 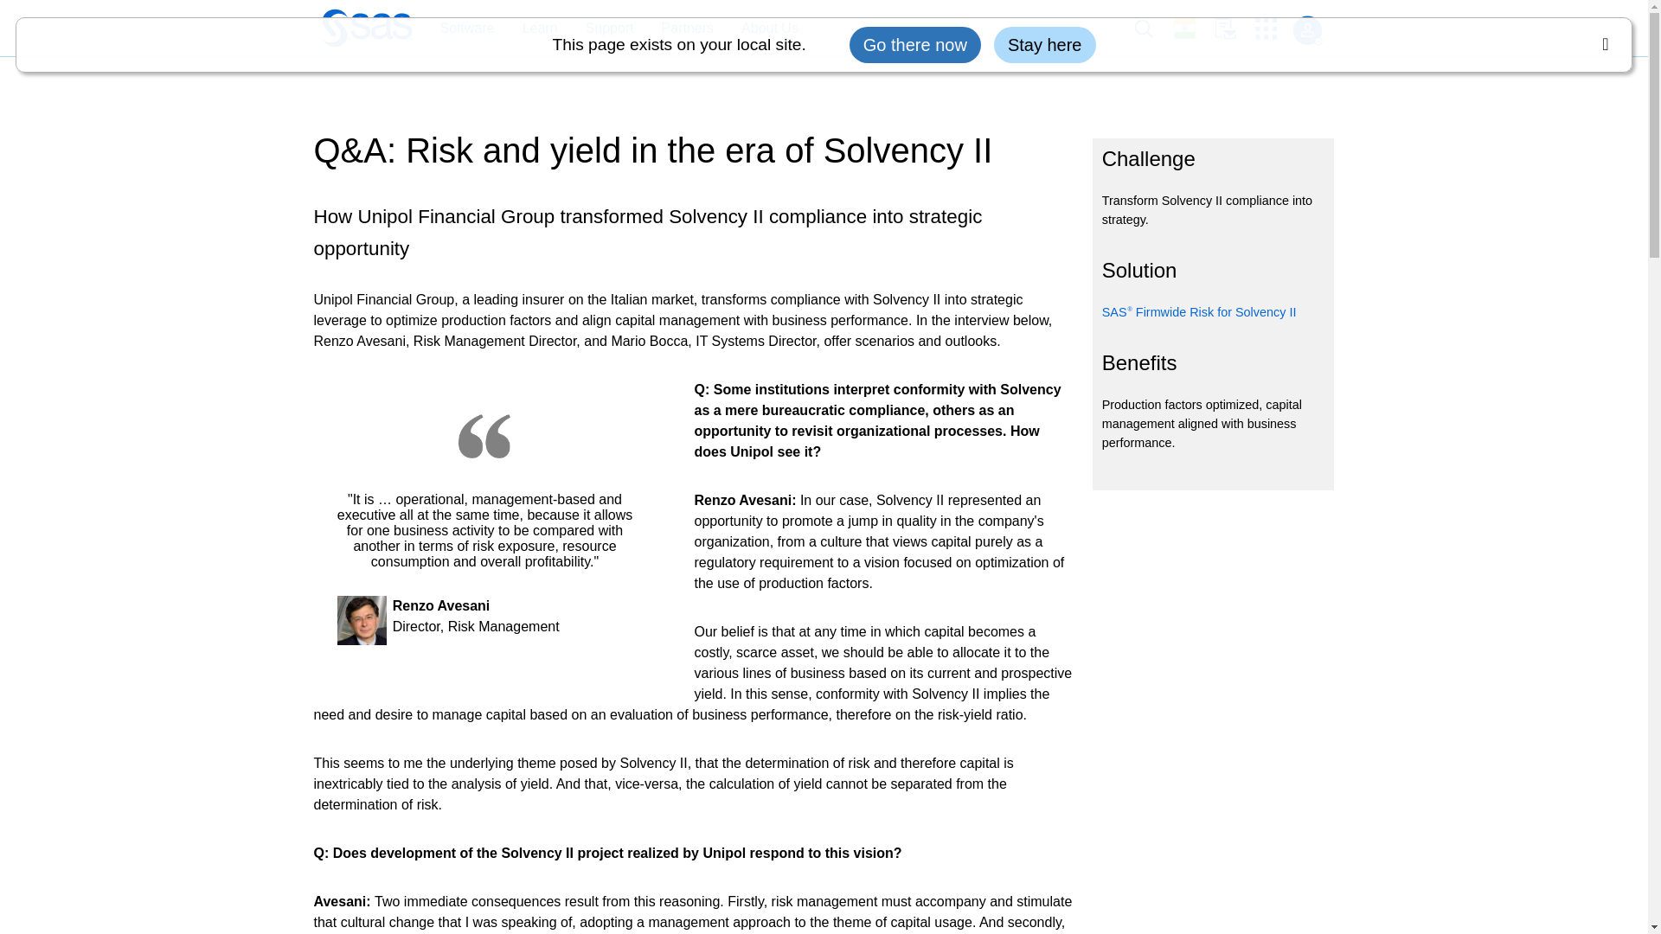 I want to click on SAS Sites, so click(x=1272, y=29).